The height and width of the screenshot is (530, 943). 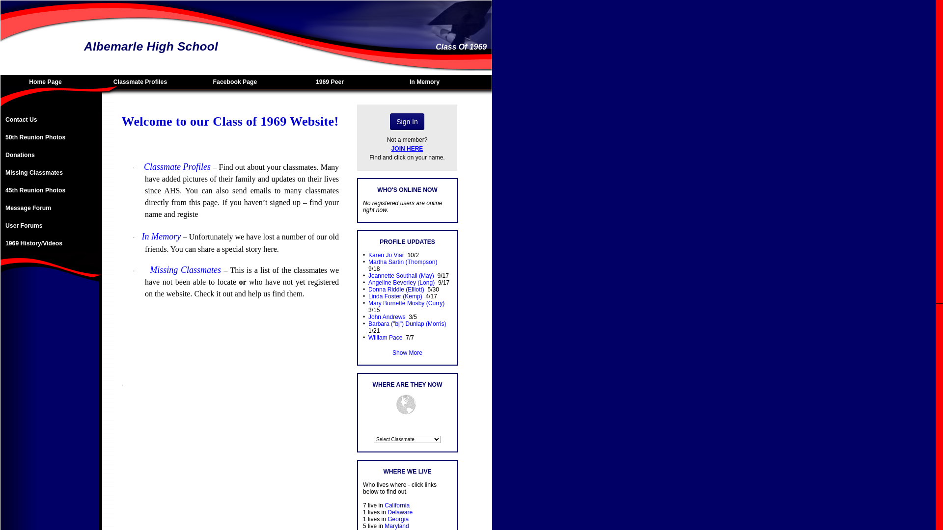 What do you see at coordinates (407, 303) in the screenshot?
I see `Mary Burnette Mosby (Curry)` at bounding box center [407, 303].